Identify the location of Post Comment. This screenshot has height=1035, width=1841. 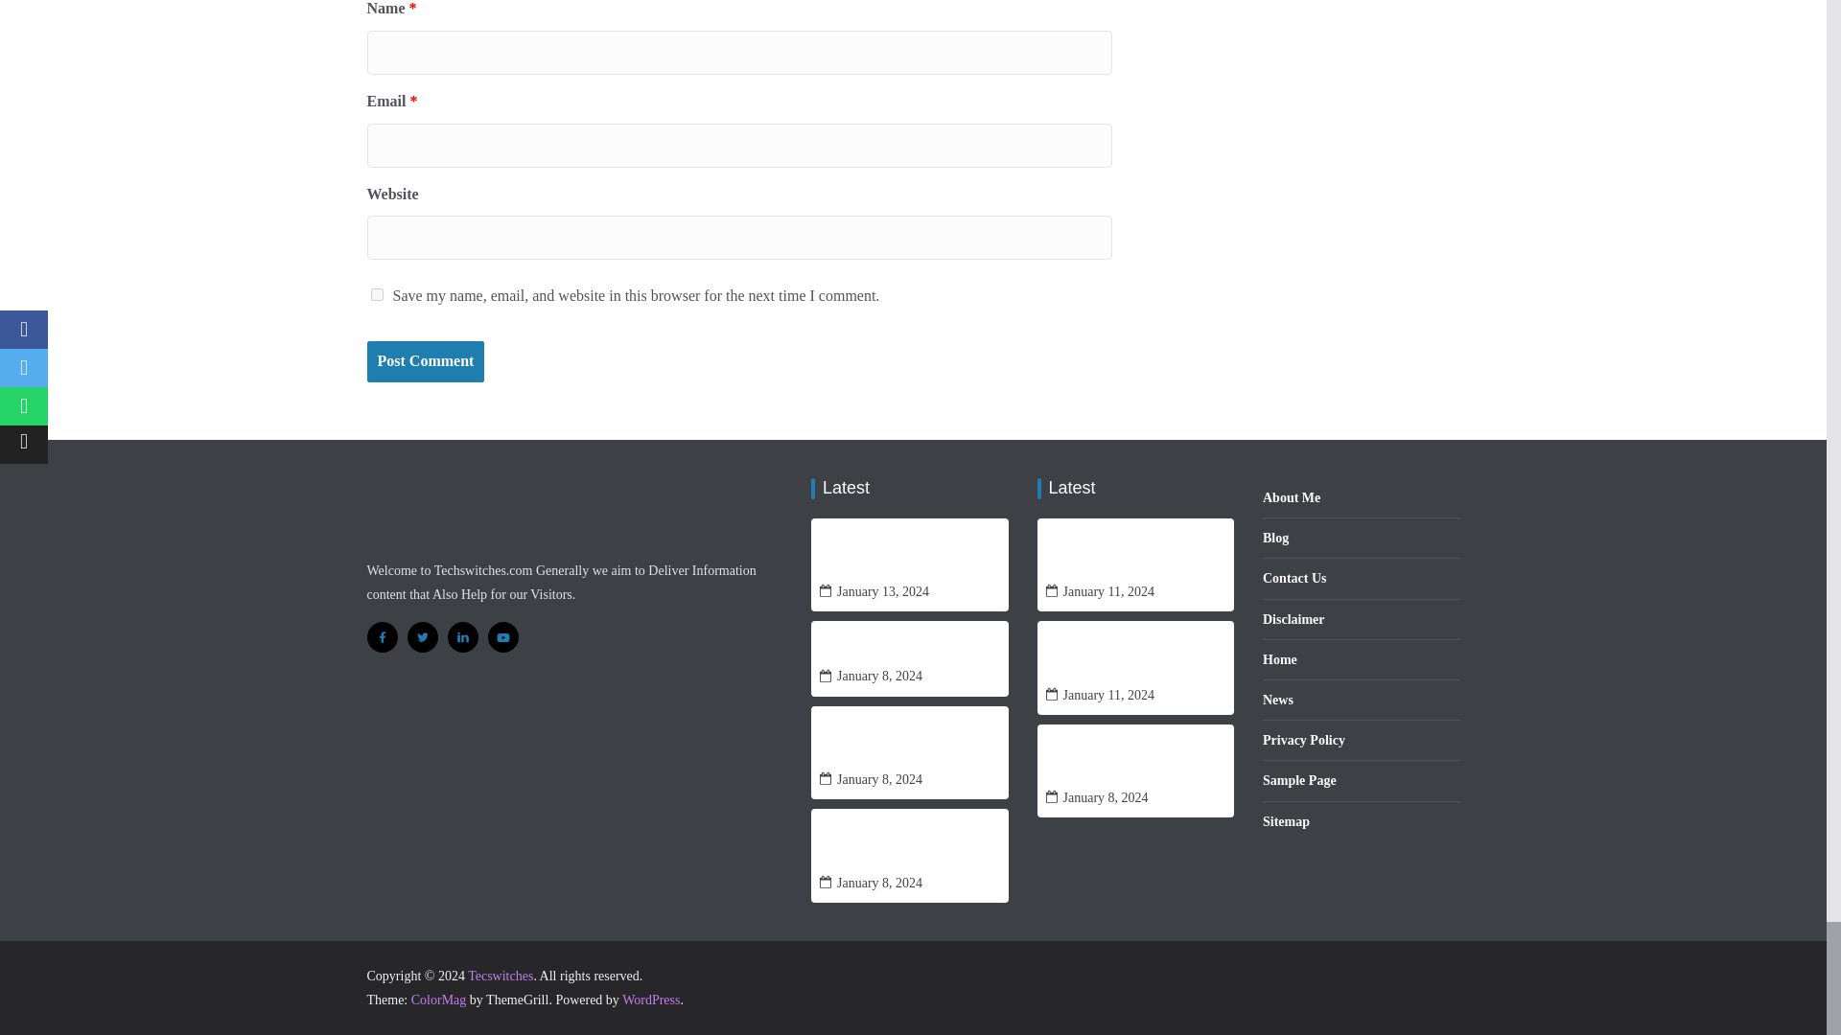
(425, 361).